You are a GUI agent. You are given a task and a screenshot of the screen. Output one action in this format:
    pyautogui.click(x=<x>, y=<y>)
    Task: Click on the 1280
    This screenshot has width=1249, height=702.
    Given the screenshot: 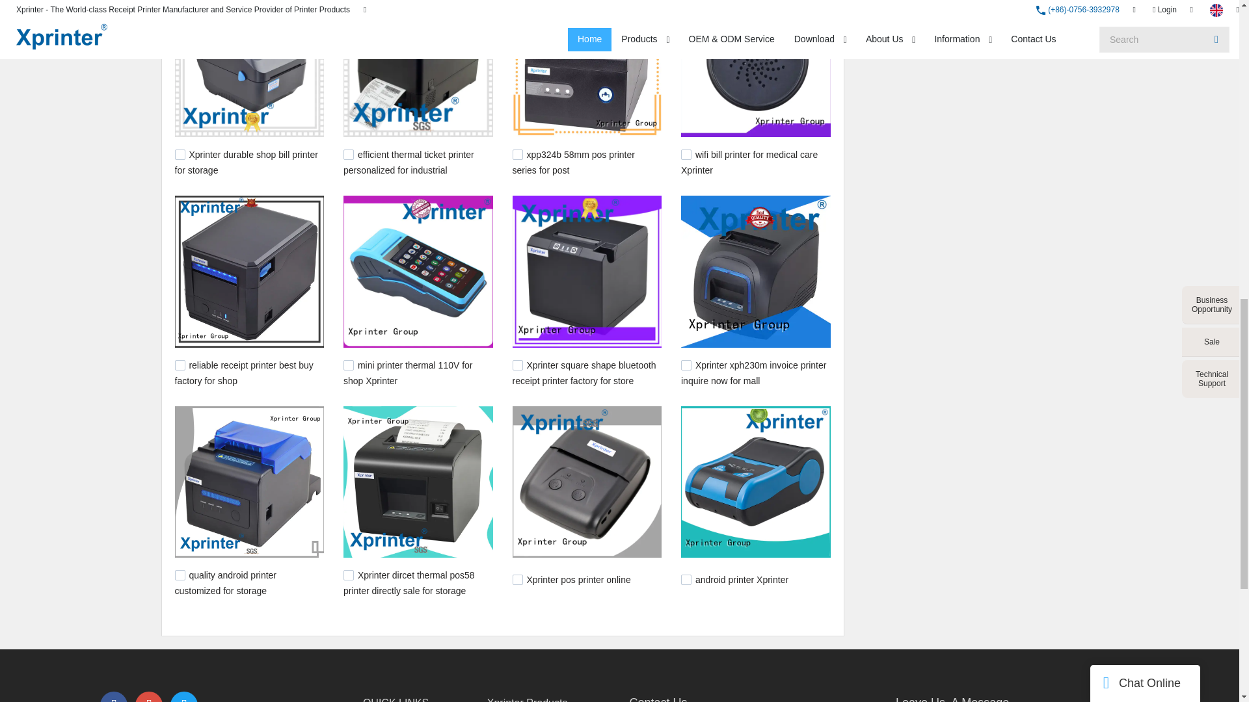 What is the action you would take?
    pyautogui.click(x=349, y=575)
    